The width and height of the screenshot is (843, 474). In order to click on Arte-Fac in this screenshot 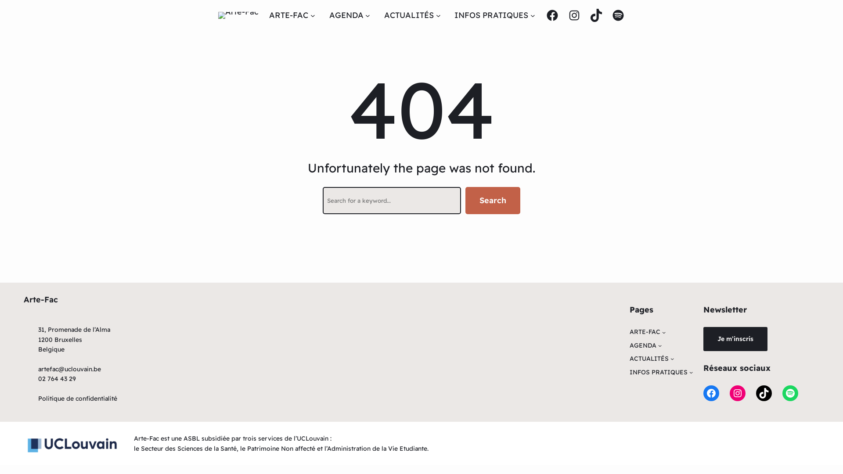, I will do `click(41, 299)`.